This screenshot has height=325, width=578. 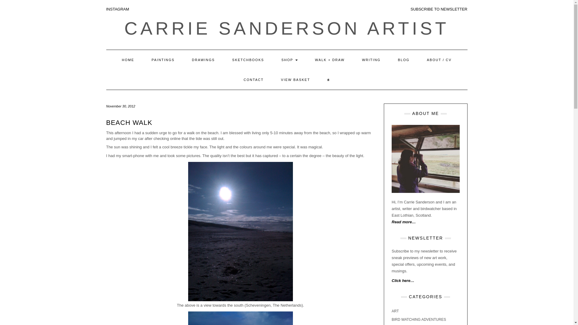 What do you see at coordinates (204, 60) in the screenshot?
I see `DRAWINGS` at bounding box center [204, 60].